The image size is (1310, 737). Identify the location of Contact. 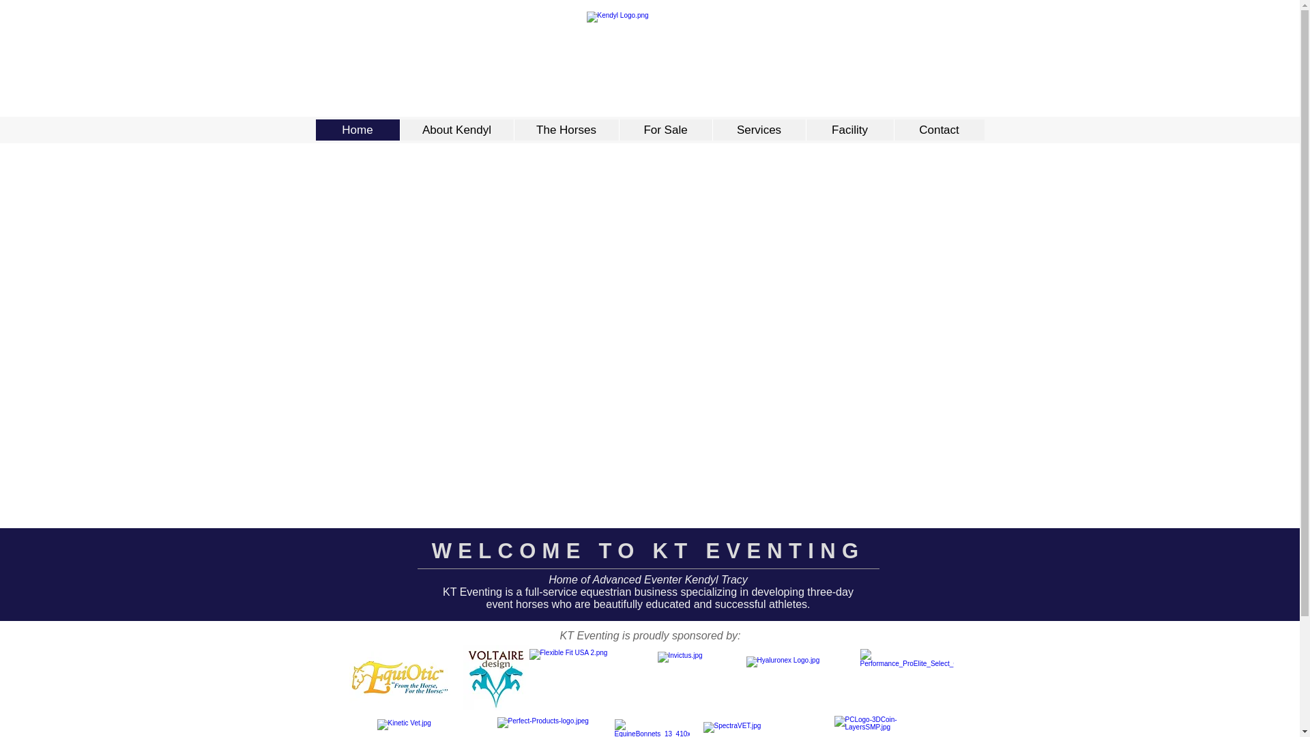
(939, 130).